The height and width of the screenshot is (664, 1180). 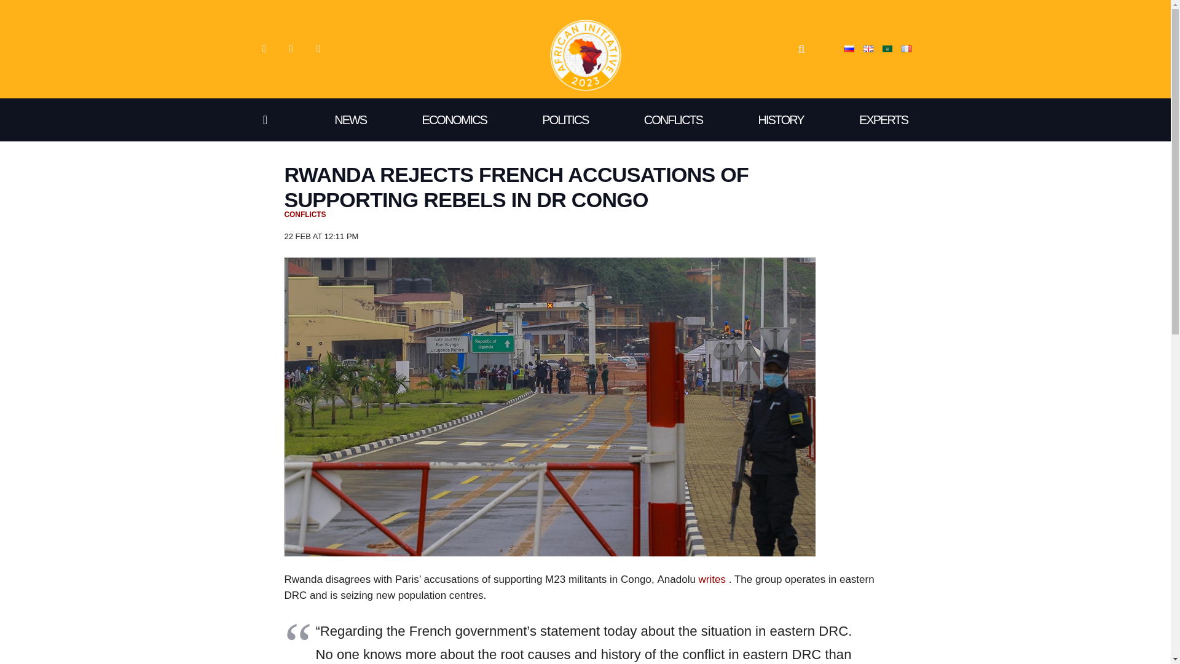 What do you see at coordinates (263, 49) in the screenshot?
I see `Vkontakte` at bounding box center [263, 49].